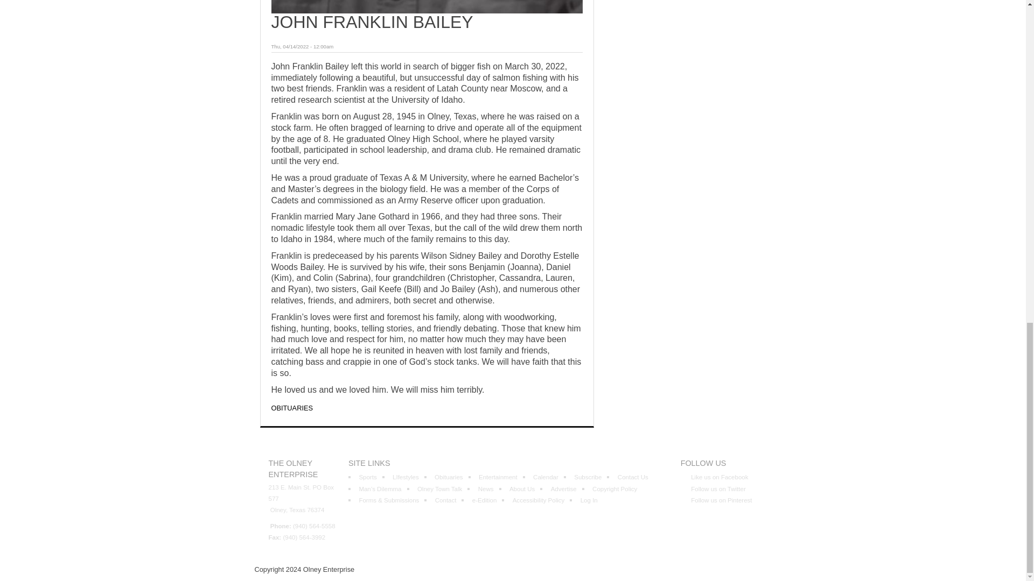 The height and width of the screenshot is (581, 1034). Describe the element at coordinates (406, 477) in the screenshot. I see `LIfestyles` at that location.